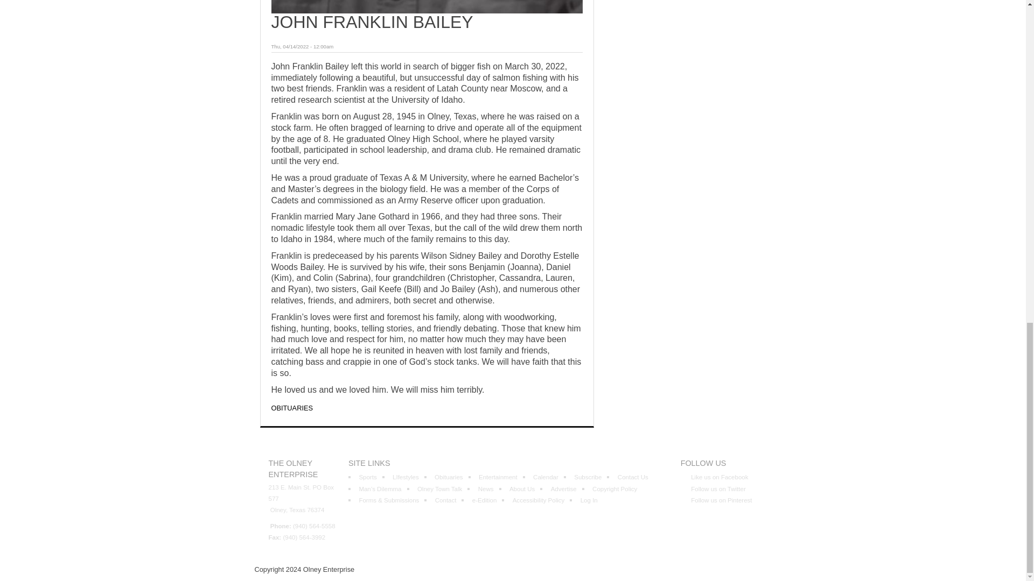 The height and width of the screenshot is (581, 1034). Describe the element at coordinates (406, 477) in the screenshot. I see `LIfestyles` at that location.